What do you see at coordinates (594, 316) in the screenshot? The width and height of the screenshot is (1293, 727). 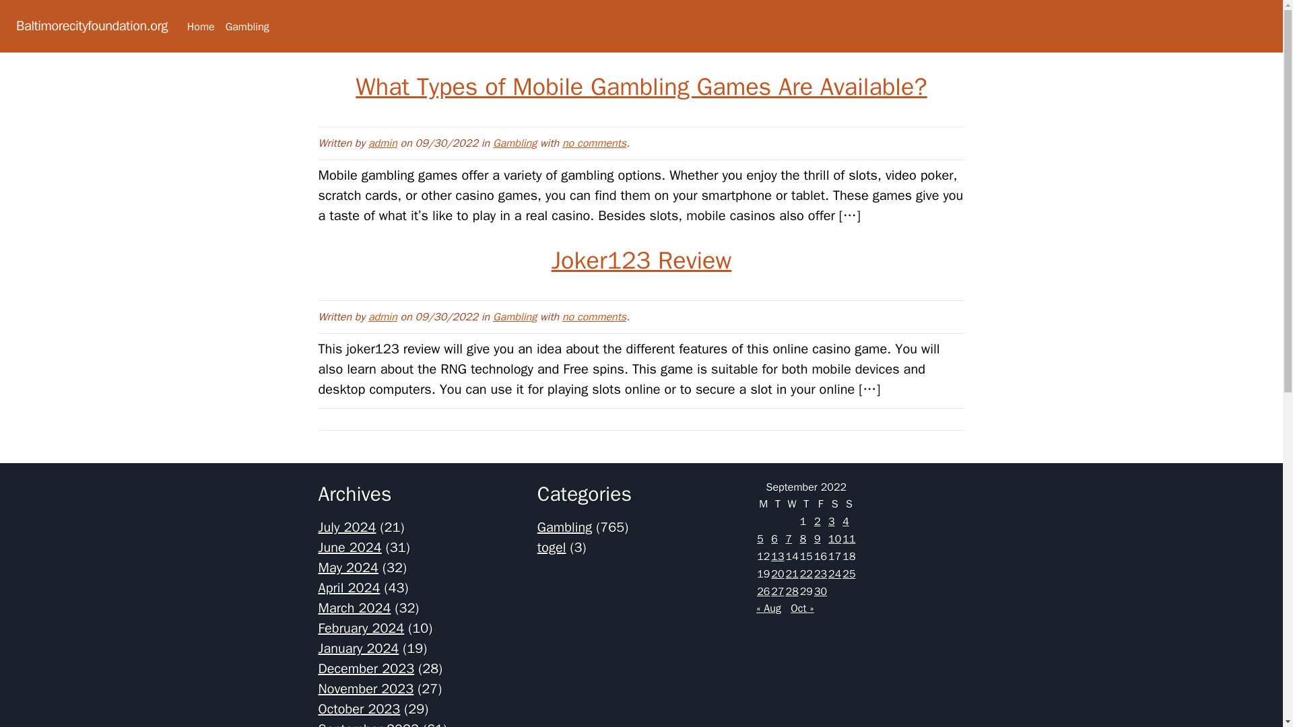 I see `no comments` at bounding box center [594, 316].